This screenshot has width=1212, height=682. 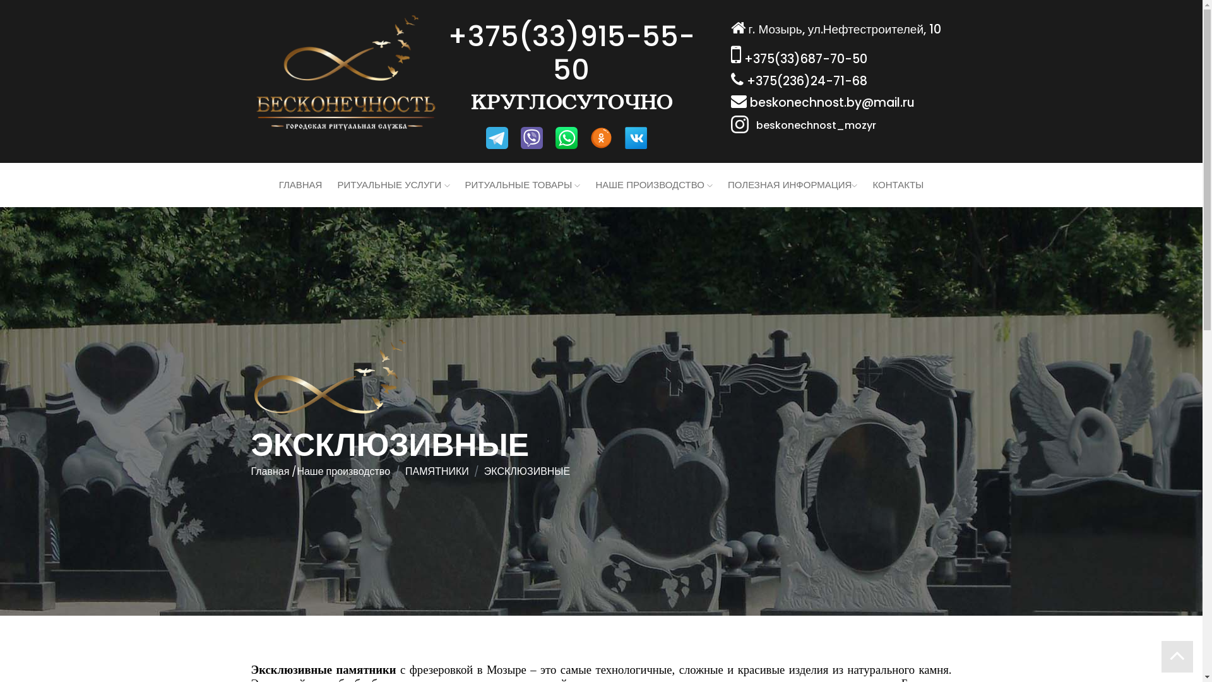 I want to click on beskonechnost_mozyr, so click(x=809, y=124).